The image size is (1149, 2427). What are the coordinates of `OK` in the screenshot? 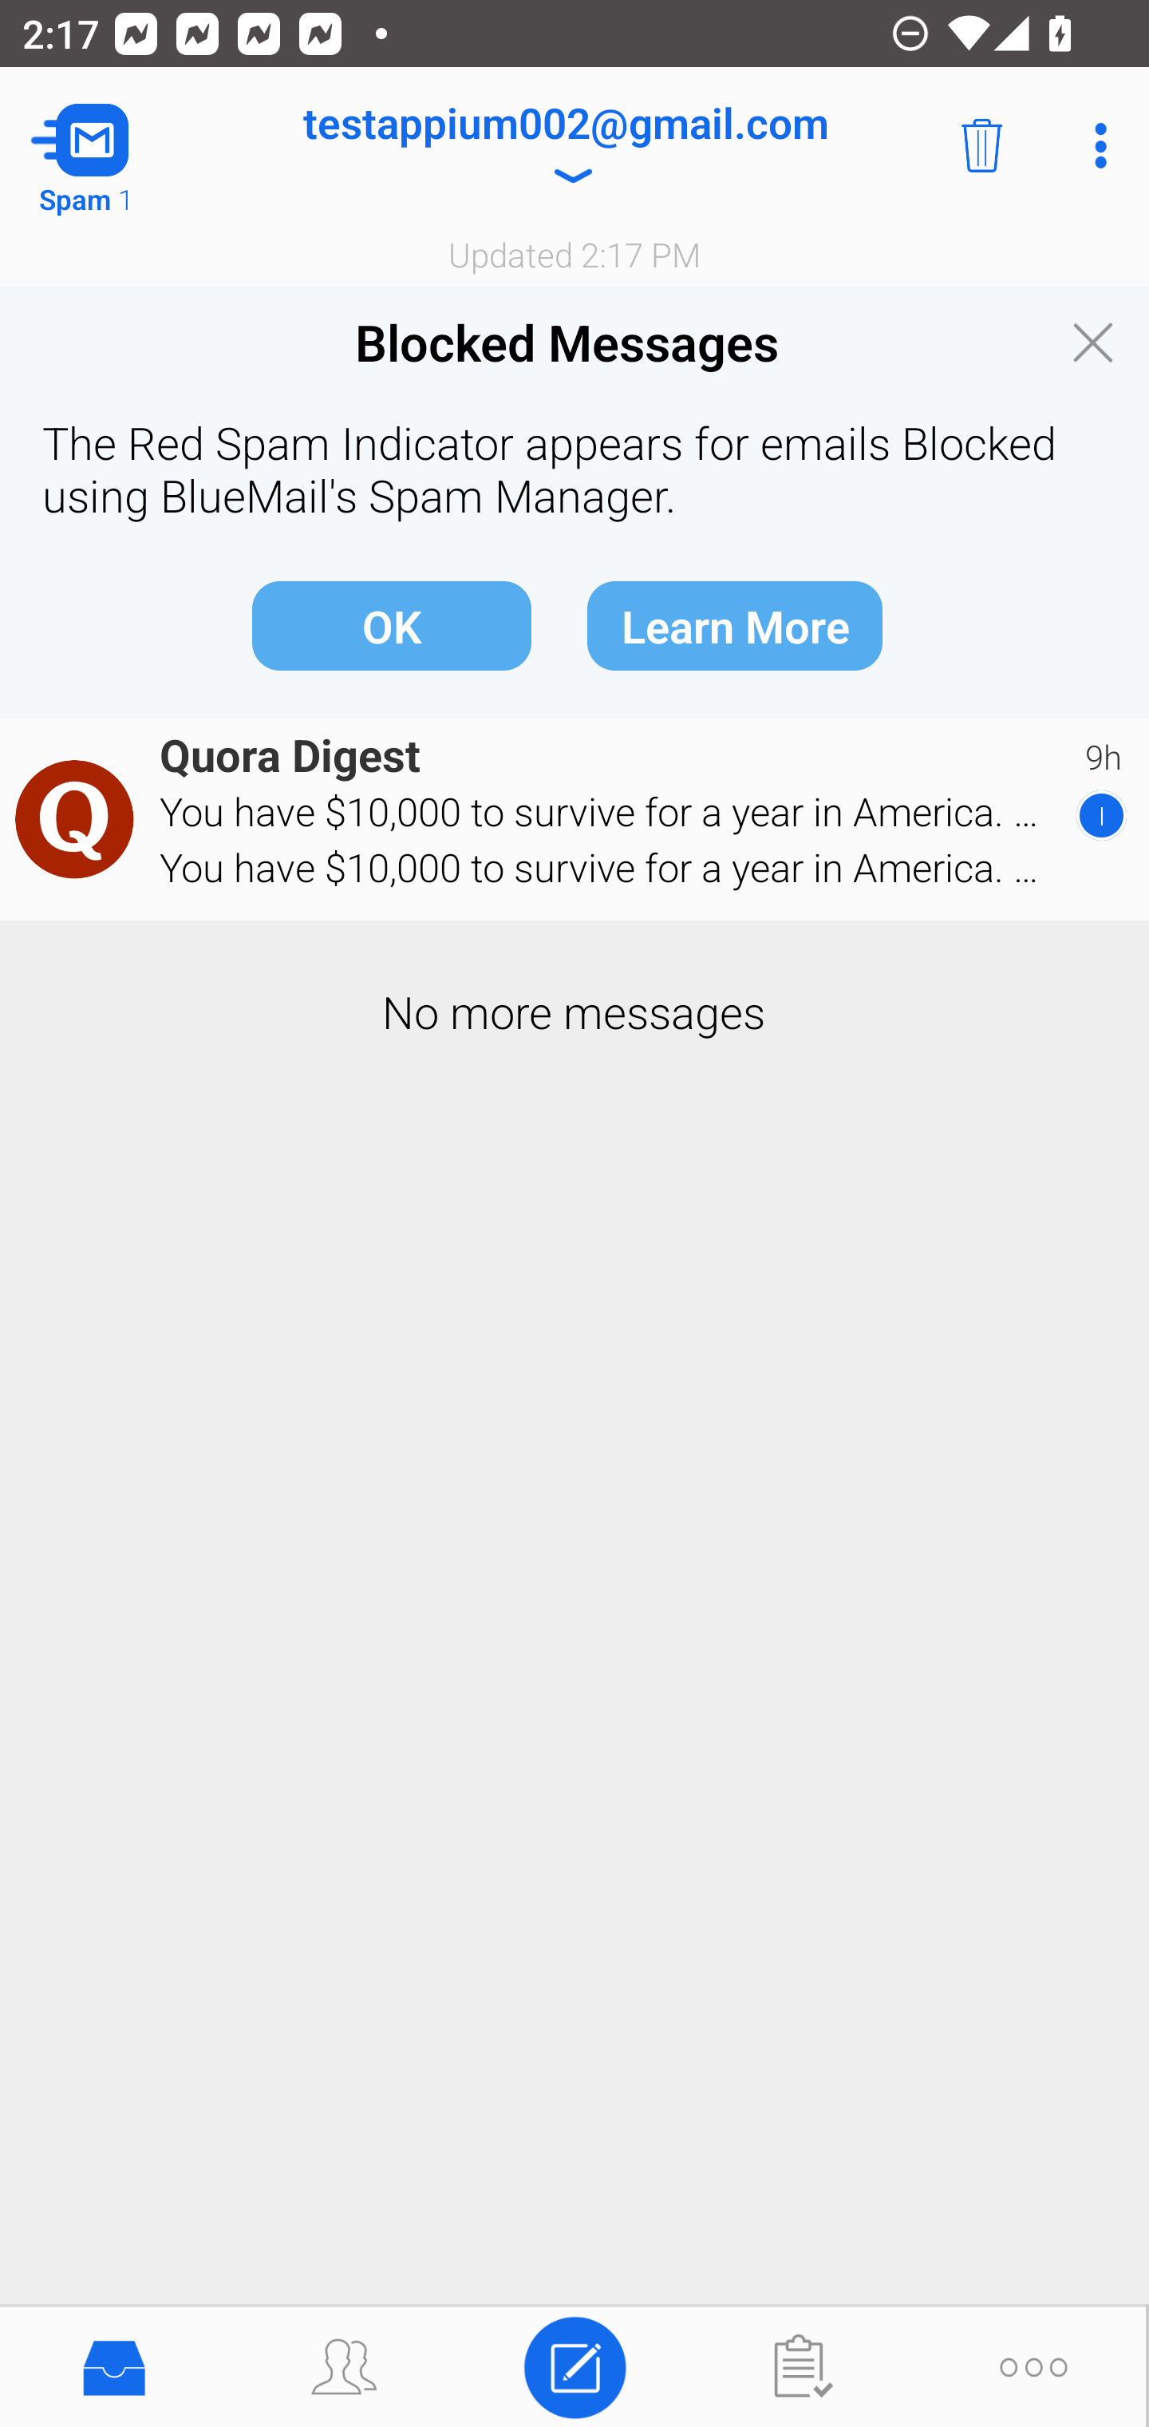 It's located at (391, 624).